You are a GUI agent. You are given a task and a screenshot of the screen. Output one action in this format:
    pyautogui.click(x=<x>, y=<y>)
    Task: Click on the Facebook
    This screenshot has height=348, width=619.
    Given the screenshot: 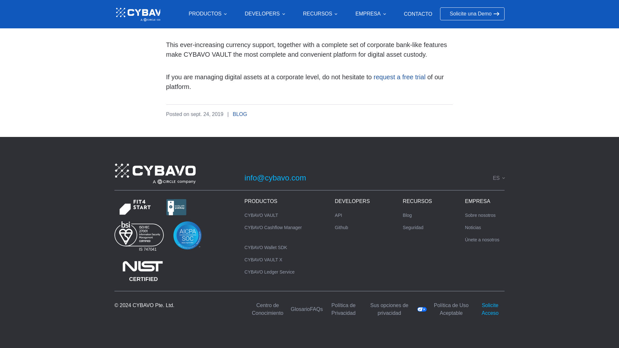 What is the action you would take?
    pyautogui.click(x=446, y=178)
    